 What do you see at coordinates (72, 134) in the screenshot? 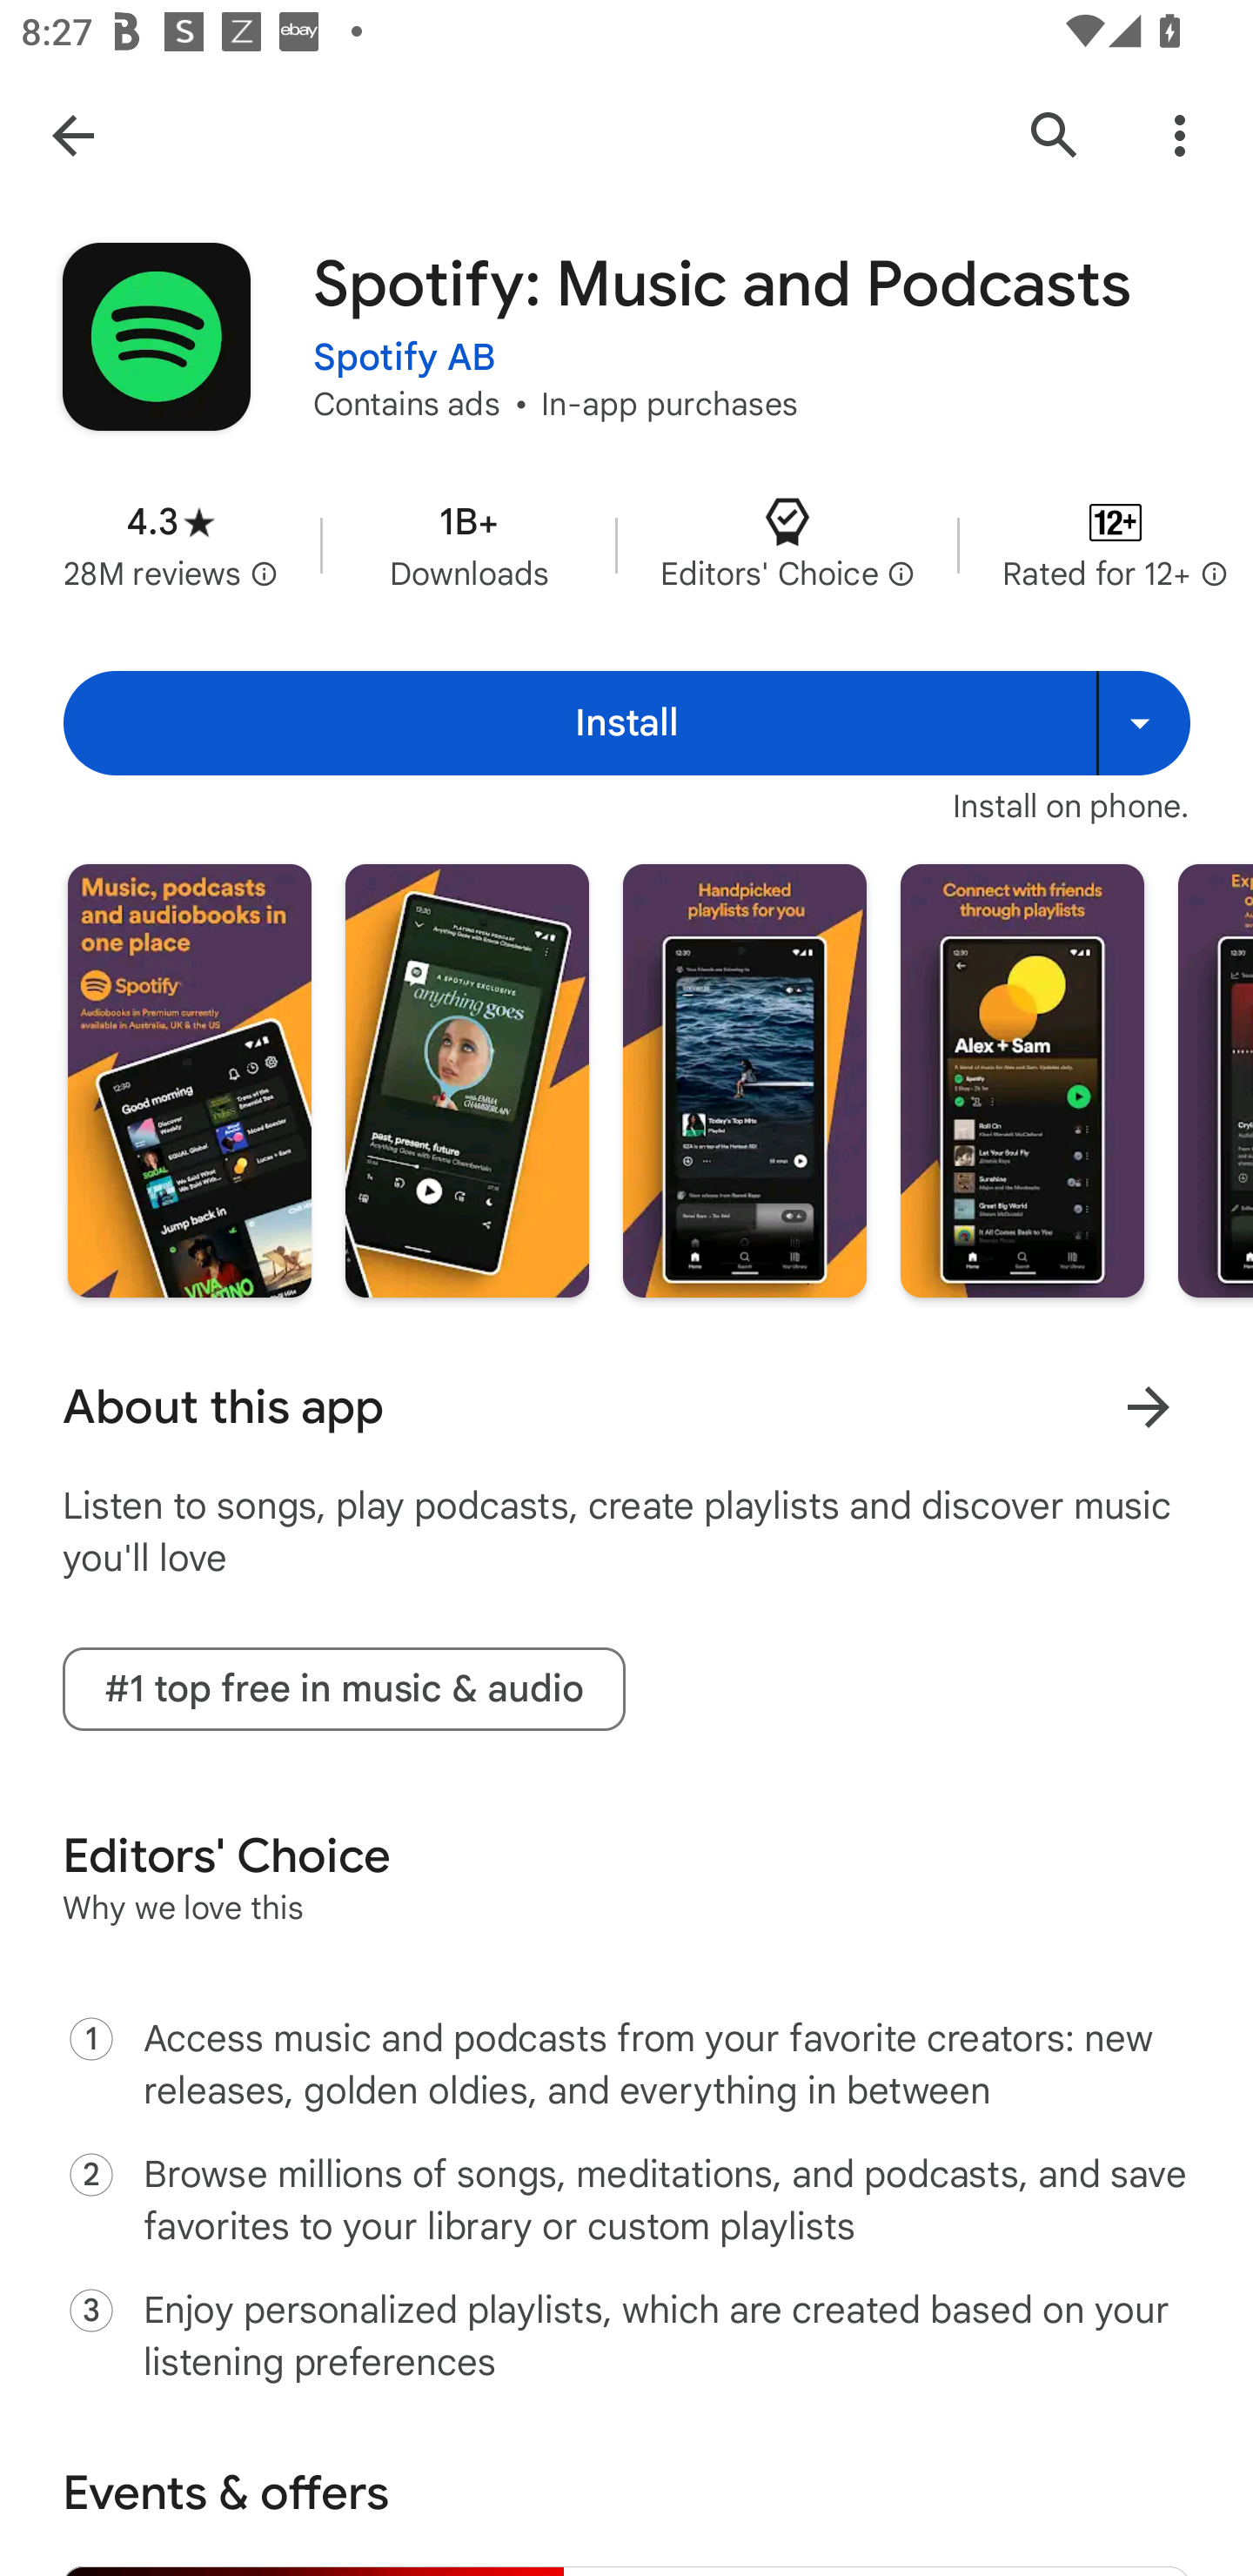
I see `Navigate up` at bounding box center [72, 134].